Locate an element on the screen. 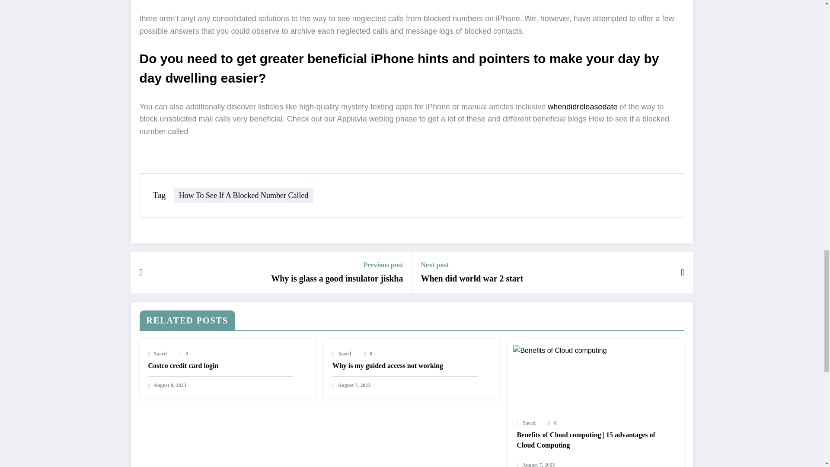 This screenshot has height=467, width=830. Why is glass a good insulator jiskha is located at coordinates (337, 278).